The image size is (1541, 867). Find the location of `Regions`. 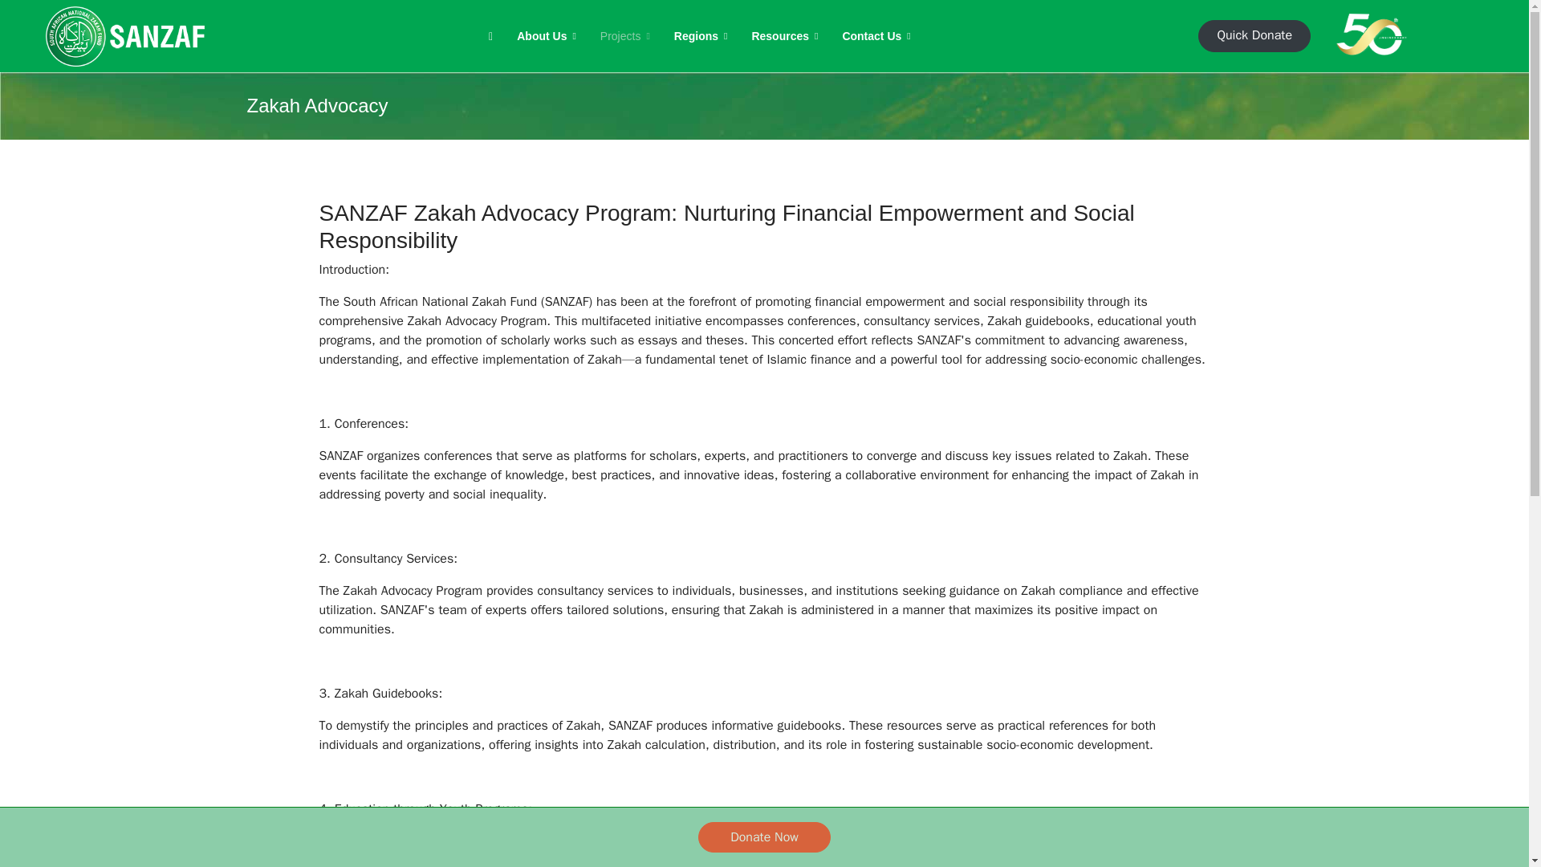

Regions is located at coordinates (701, 35).